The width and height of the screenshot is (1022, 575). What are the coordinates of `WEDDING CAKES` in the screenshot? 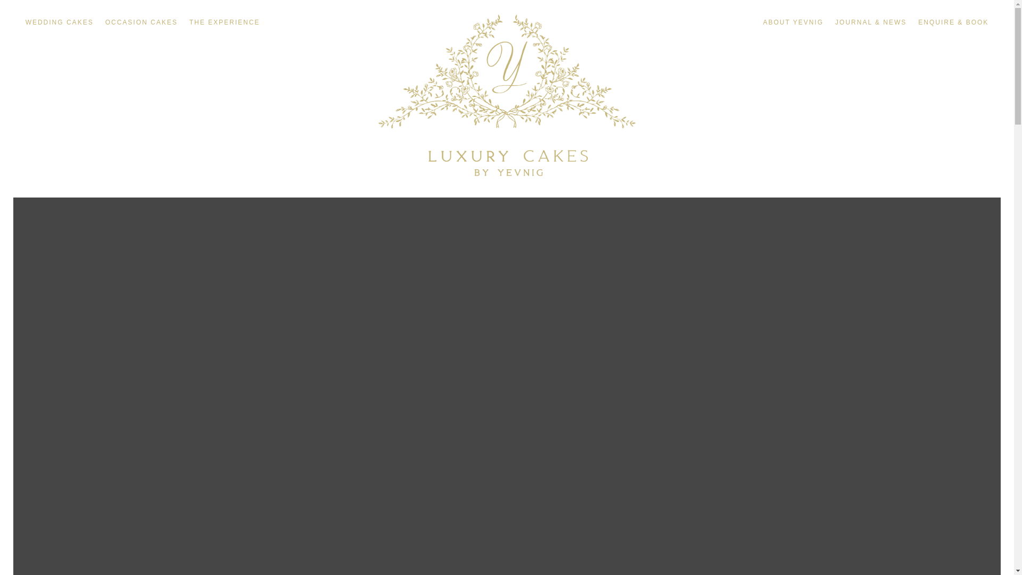 It's located at (60, 24).